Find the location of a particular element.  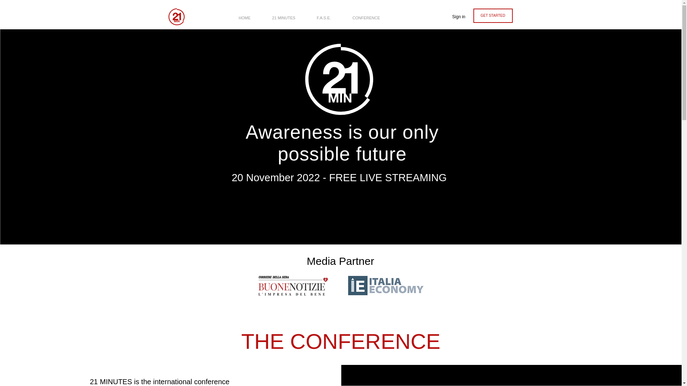

HOME is located at coordinates (244, 14).